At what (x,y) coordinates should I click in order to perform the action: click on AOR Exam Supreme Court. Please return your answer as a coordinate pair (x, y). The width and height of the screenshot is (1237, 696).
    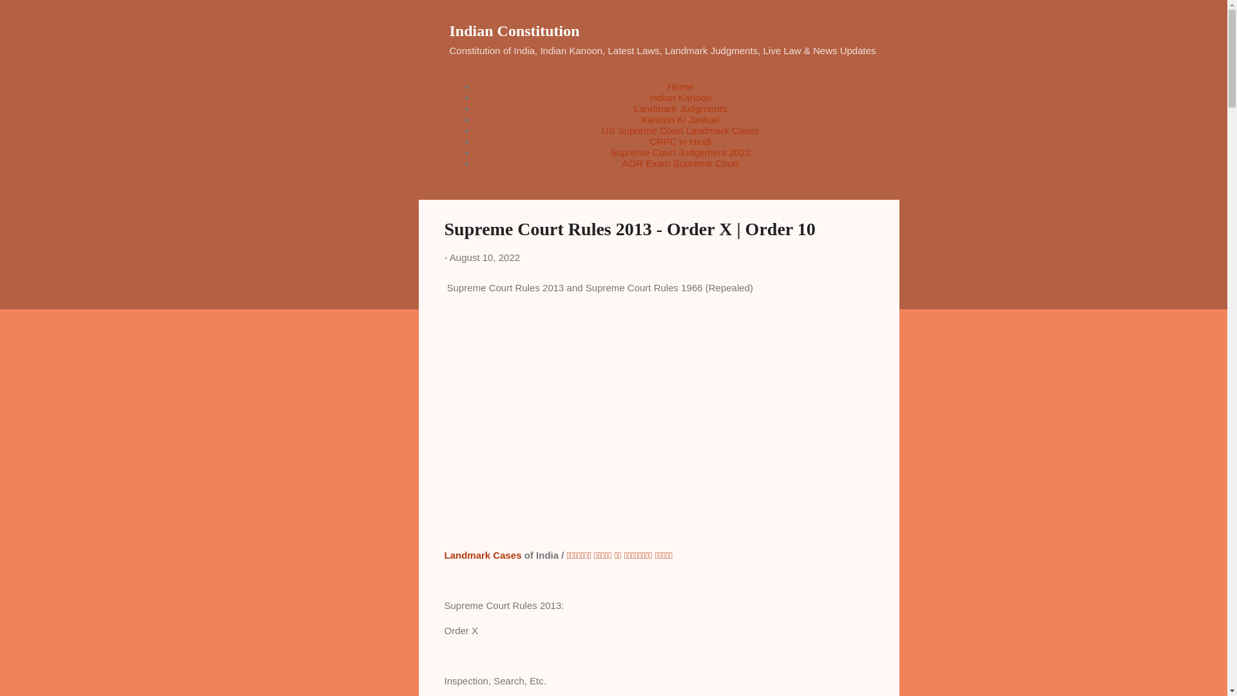
    Looking at the image, I should click on (680, 164).